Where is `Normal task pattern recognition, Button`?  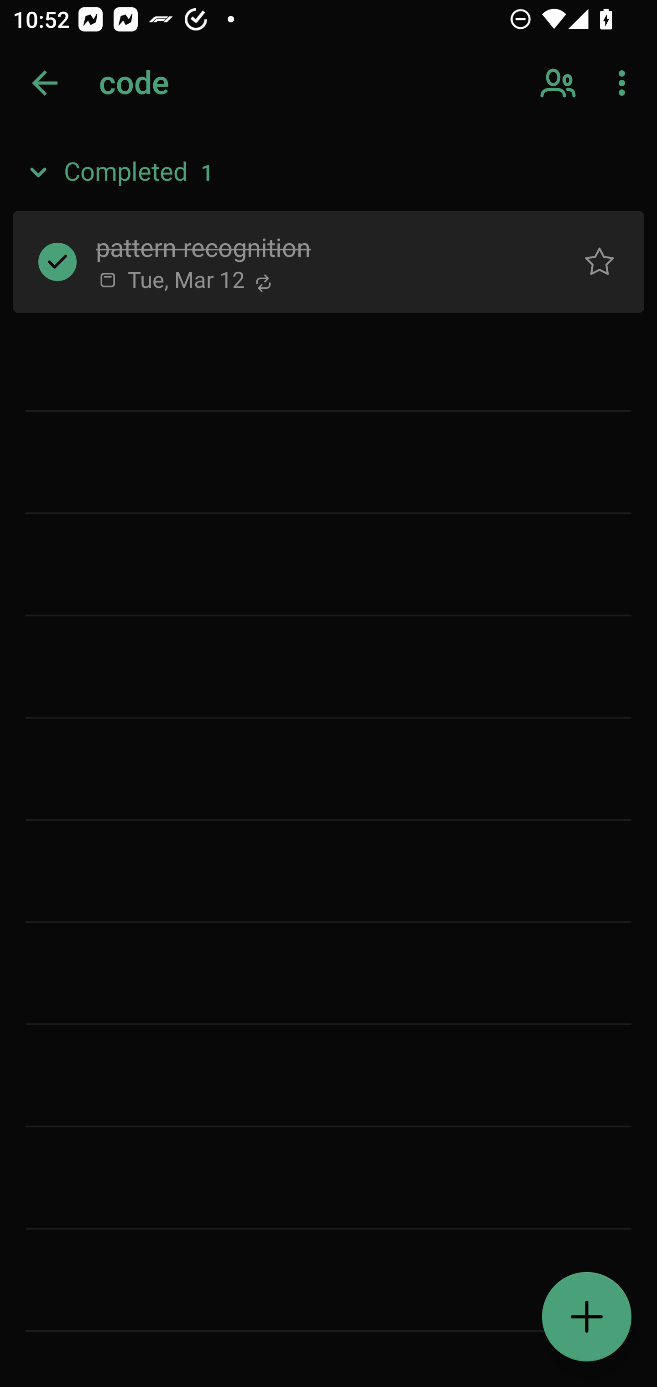 Normal task pattern recognition, Button is located at coordinates (600, 261).